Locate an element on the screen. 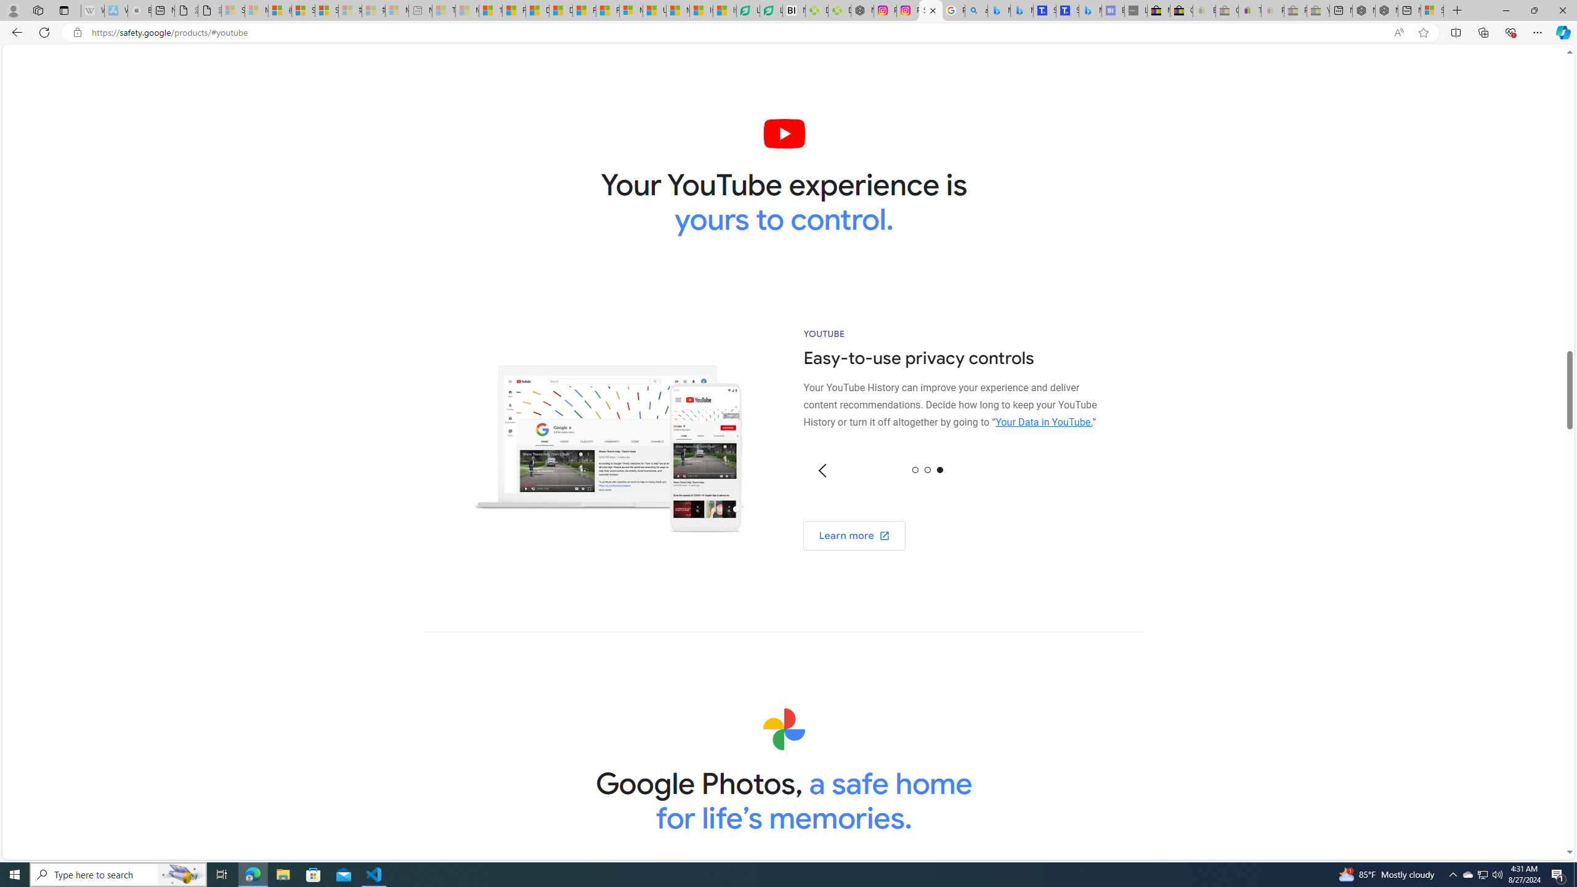  Safety in Our Products - Google Safety Center is located at coordinates (931, 10).